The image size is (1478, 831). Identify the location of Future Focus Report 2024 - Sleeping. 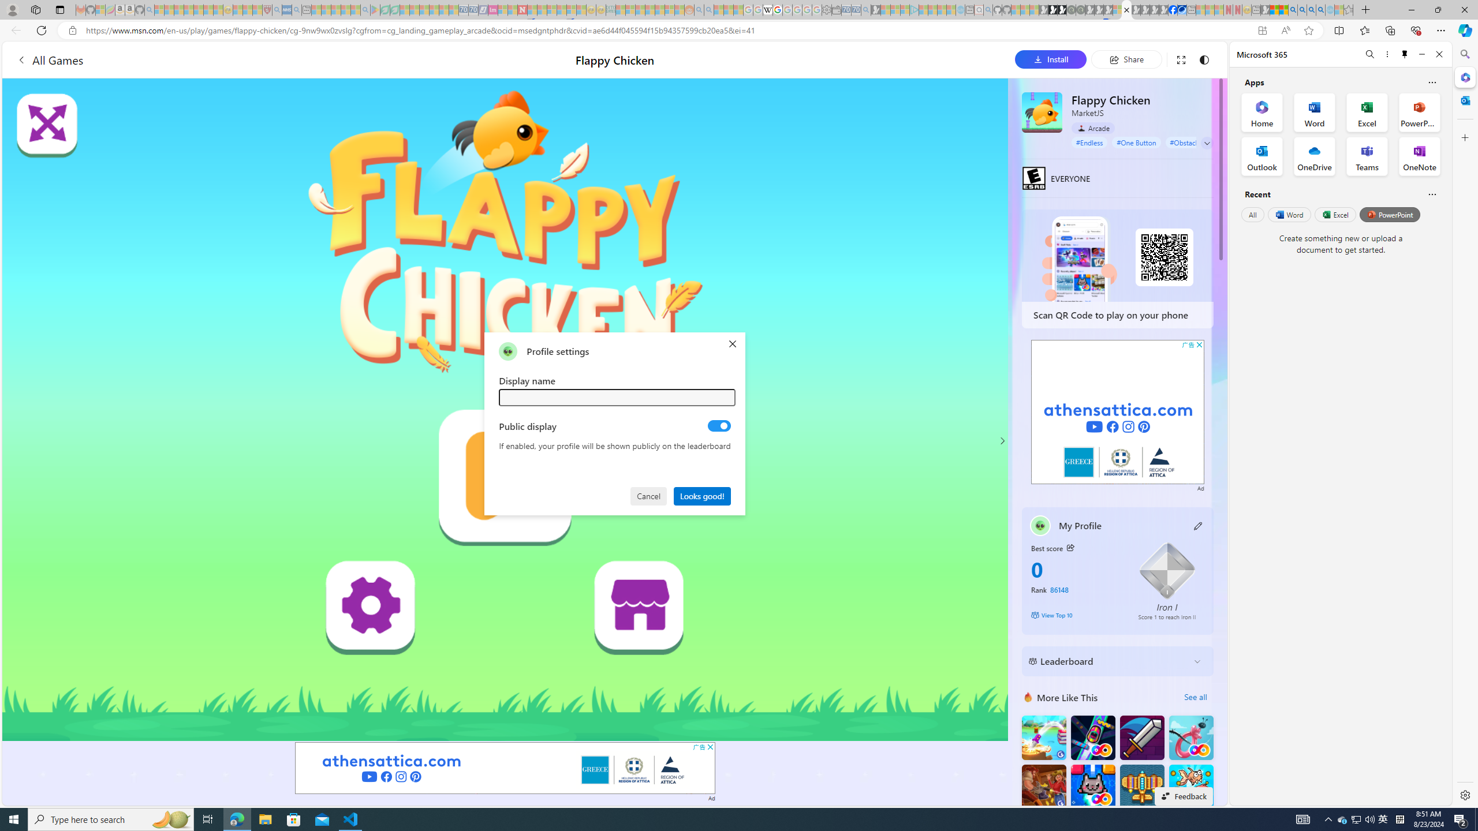
(1081, 10).